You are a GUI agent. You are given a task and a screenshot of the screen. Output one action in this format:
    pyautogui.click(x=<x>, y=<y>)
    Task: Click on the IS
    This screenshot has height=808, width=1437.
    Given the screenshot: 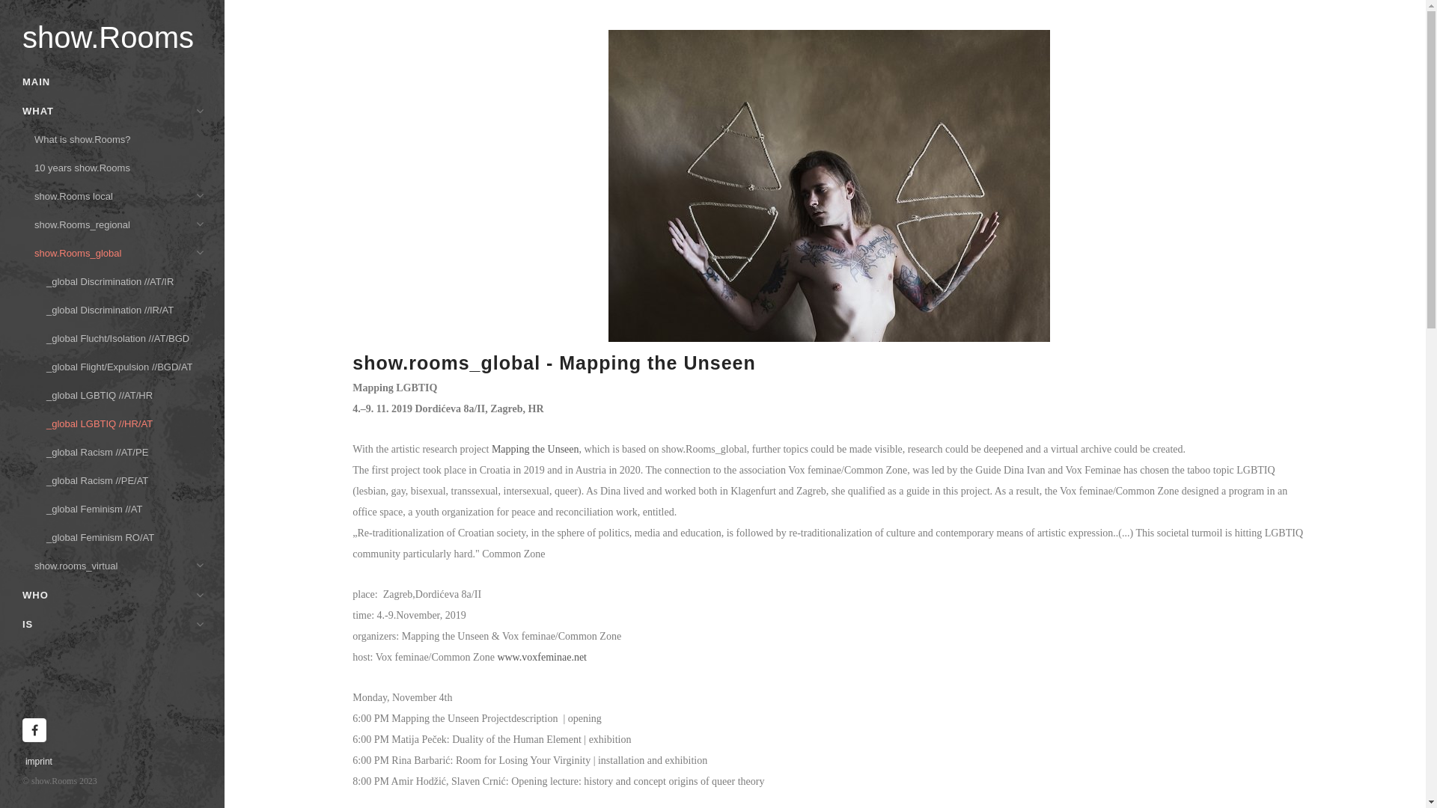 What is the action you would take?
    pyautogui.click(x=114, y=624)
    